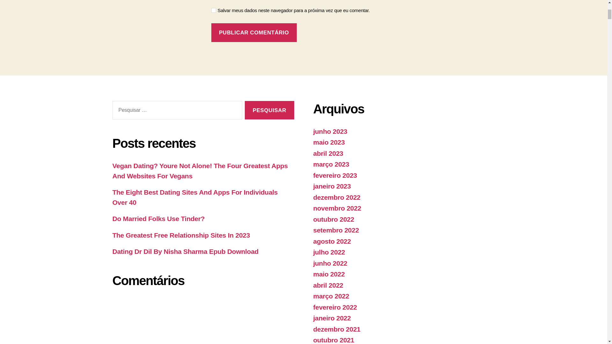  What do you see at coordinates (195, 197) in the screenshot?
I see `The Eight Best Dating Sites And Apps For Individuals Over 40` at bounding box center [195, 197].